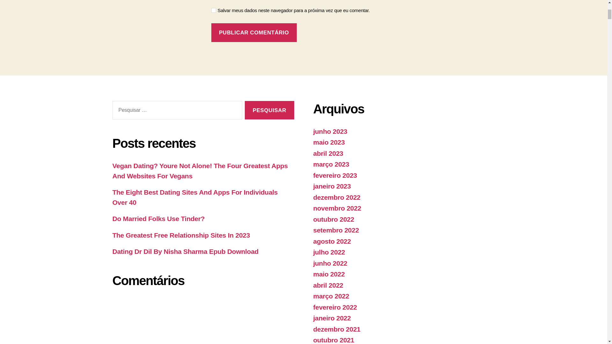  What do you see at coordinates (195, 197) in the screenshot?
I see `The Eight Best Dating Sites And Apps For Individuals Over 40` at bounding box center [195, 197].